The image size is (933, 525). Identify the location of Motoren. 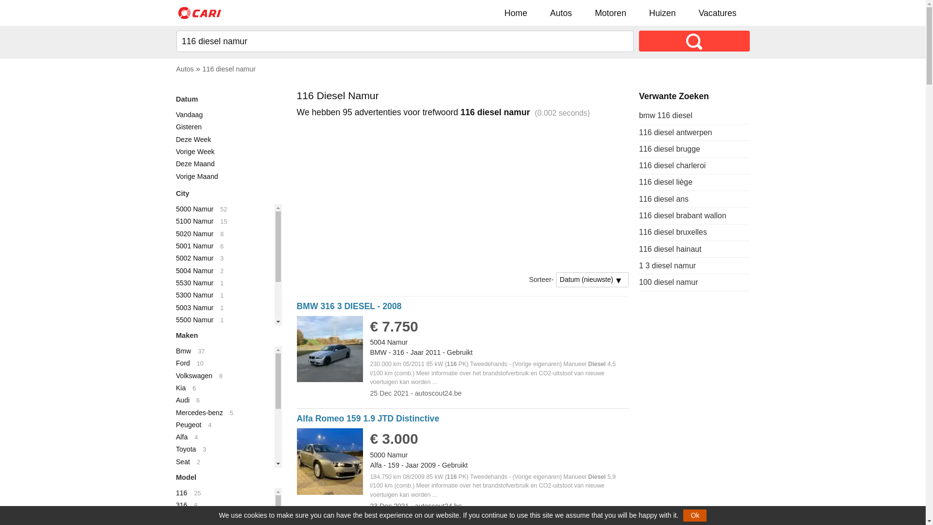
(610, 13).